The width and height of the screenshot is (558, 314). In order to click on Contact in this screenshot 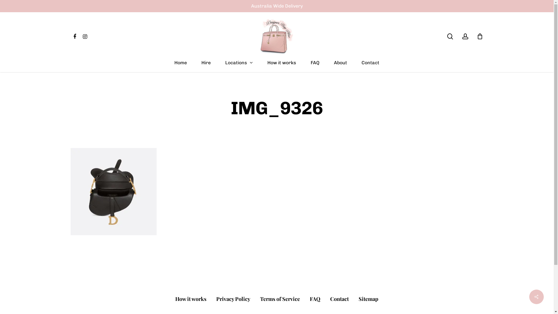, I will do `click(370, 66)`.